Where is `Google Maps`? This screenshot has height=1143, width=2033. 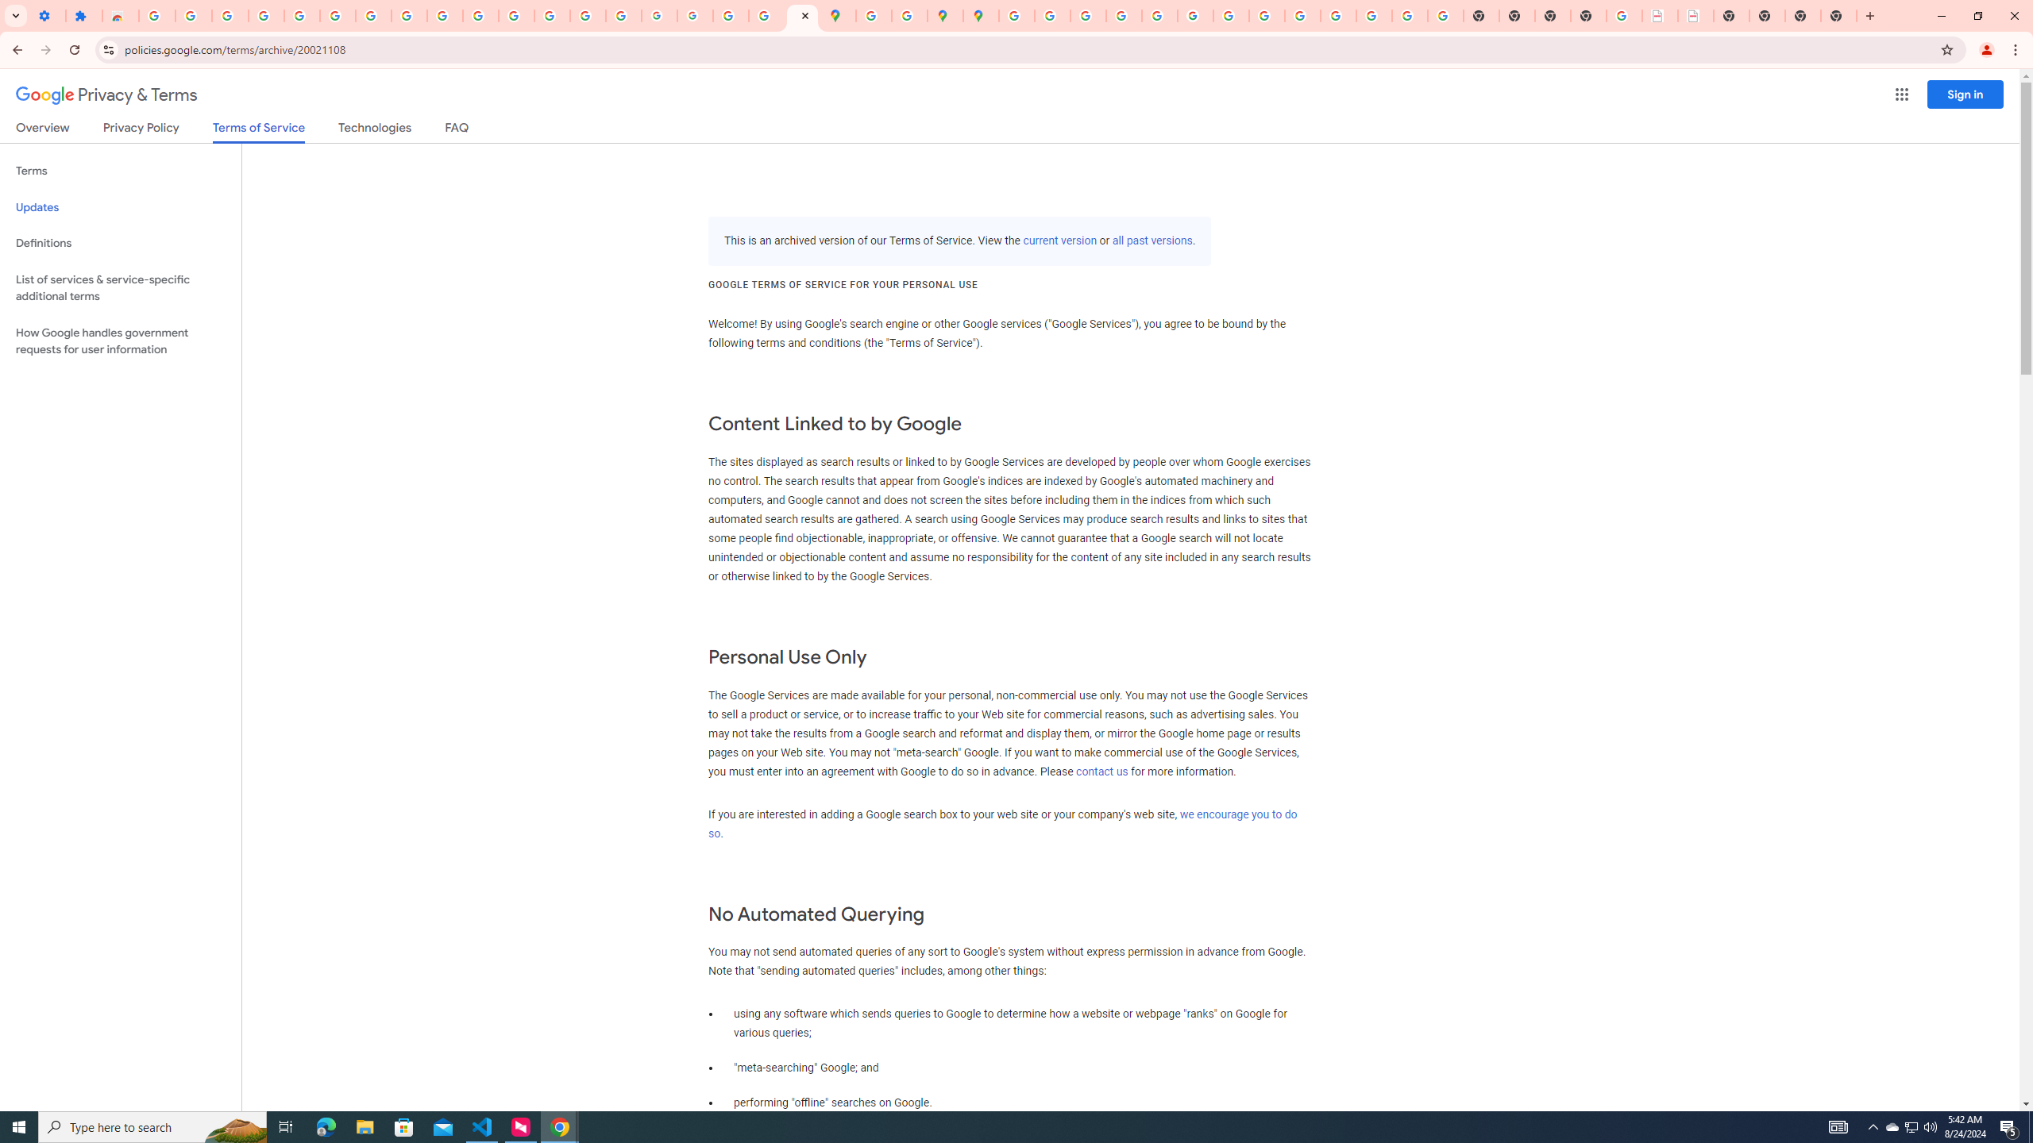 Google Maps is located at coordinates (839, 16).